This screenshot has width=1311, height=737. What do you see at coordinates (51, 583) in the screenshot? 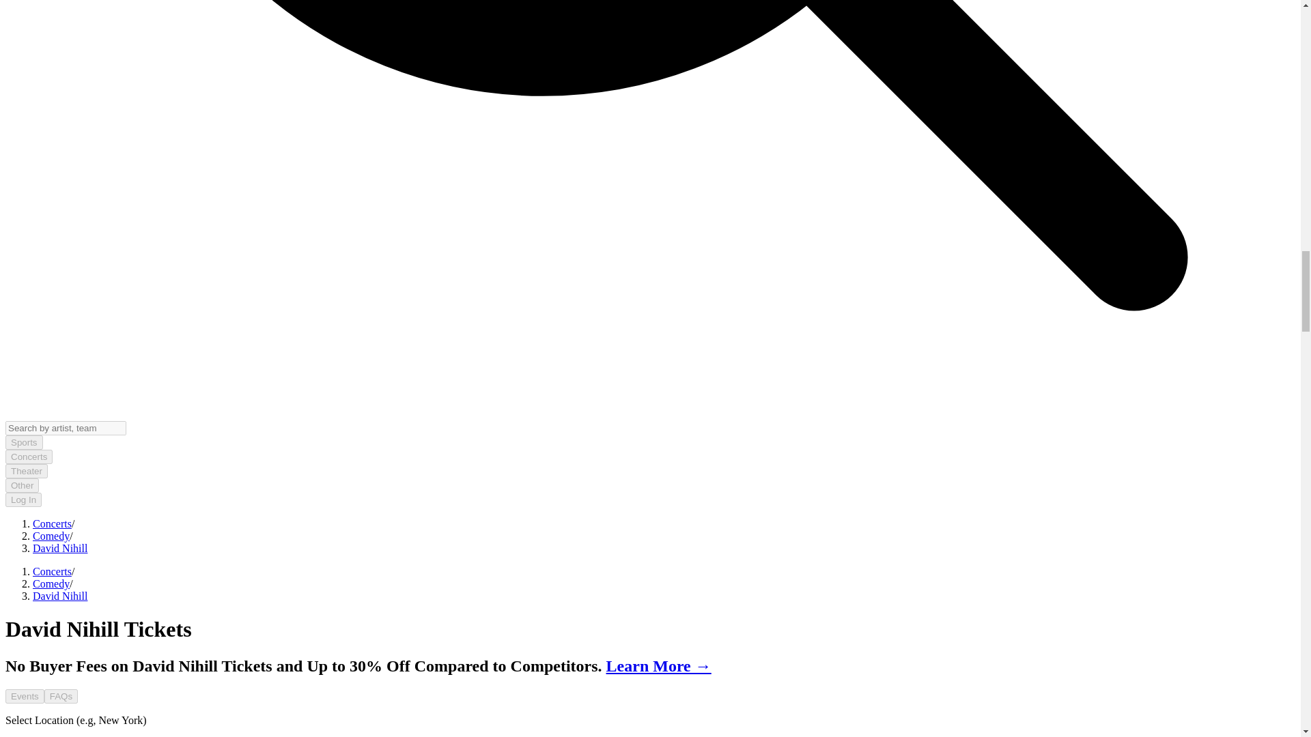
I see `Comedy` at bounding box center [51, 583].